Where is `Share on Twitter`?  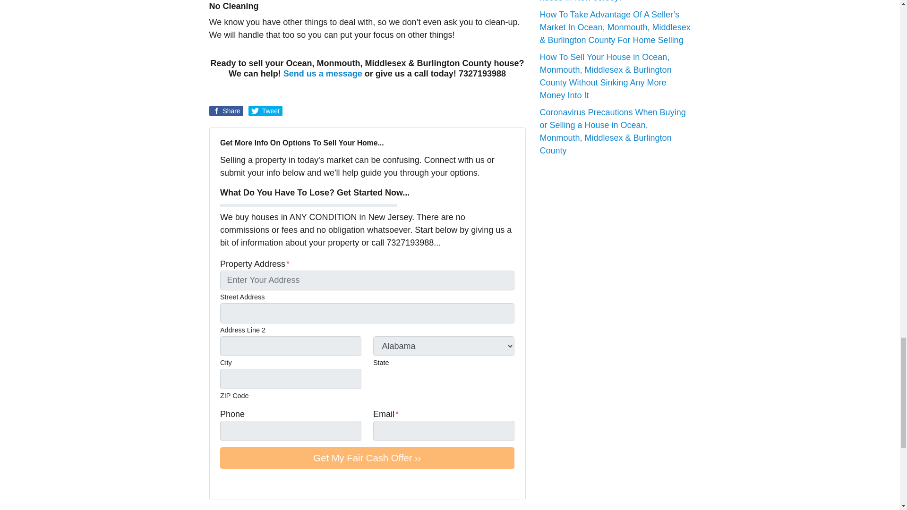
Share on Twitter is located at coordinates (265, 110).